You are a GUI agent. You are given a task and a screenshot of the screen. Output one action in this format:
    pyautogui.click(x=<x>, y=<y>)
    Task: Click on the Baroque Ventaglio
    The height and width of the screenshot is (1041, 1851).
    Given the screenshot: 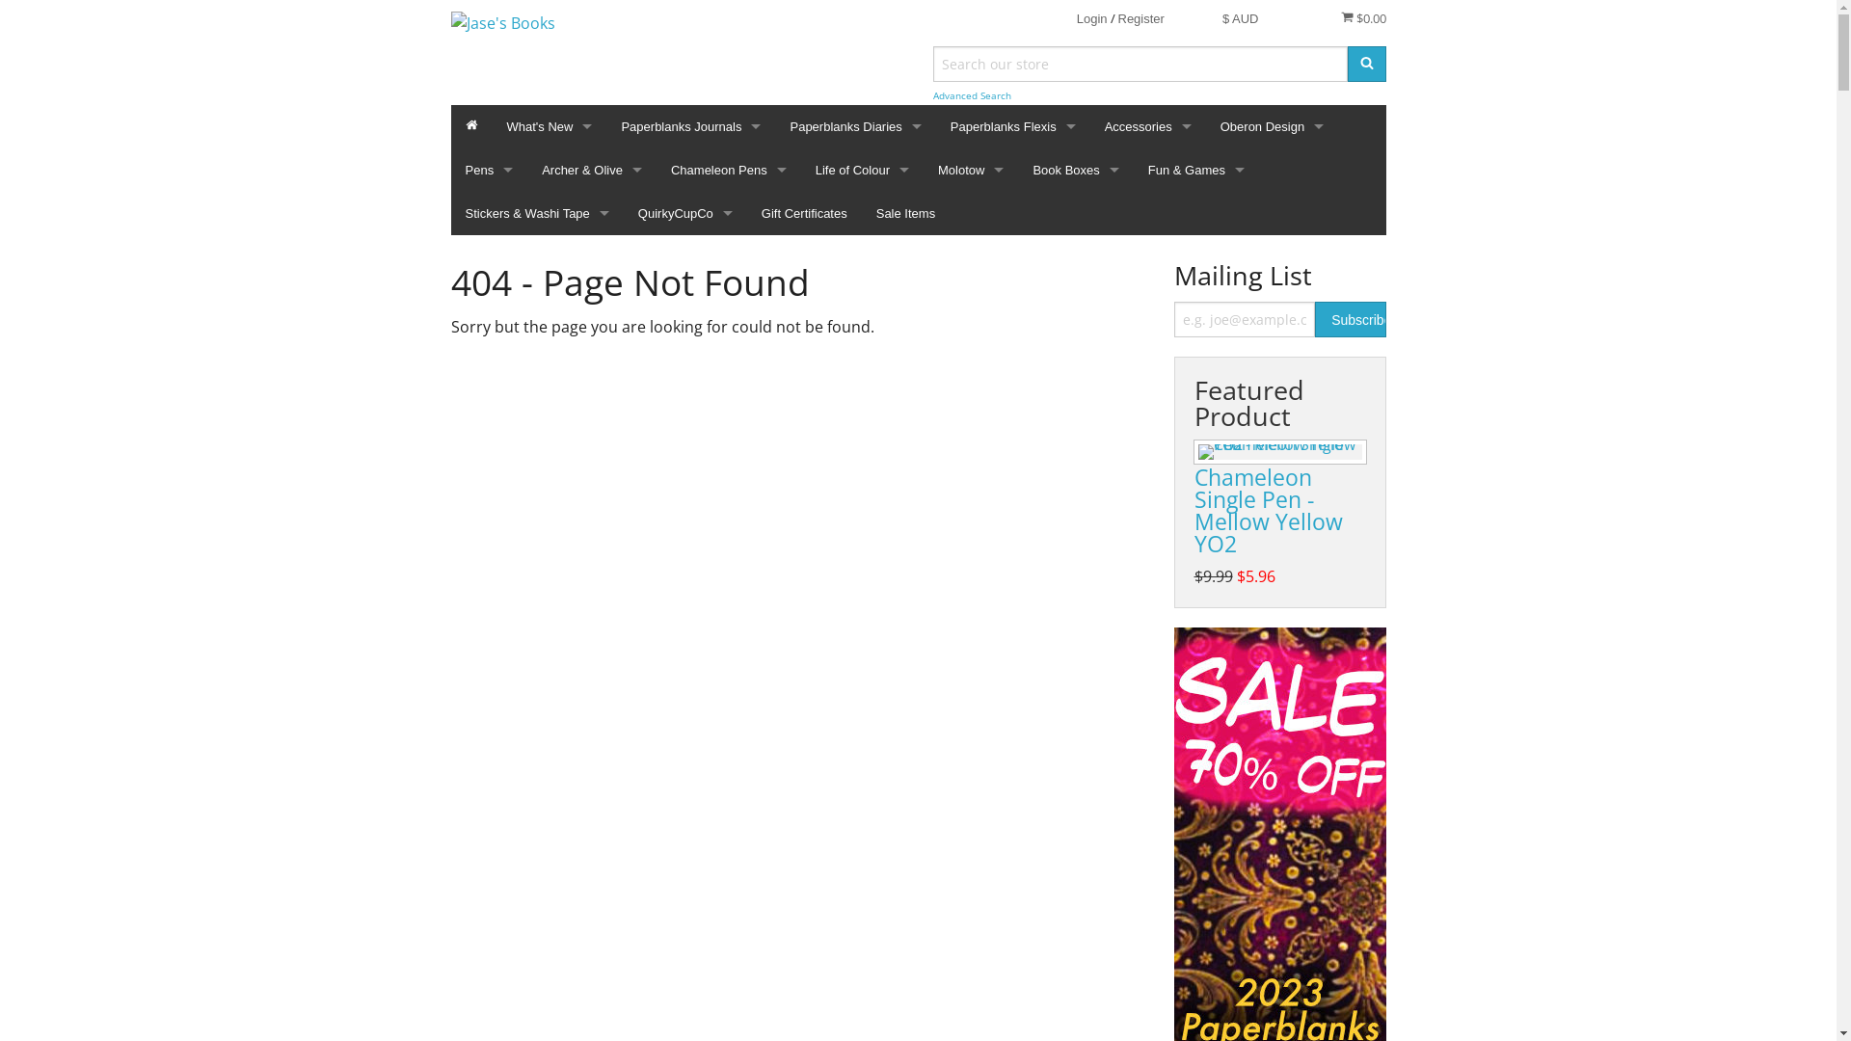 What is the action you would take?
    pyautogui.click(x=690, y=584)
    